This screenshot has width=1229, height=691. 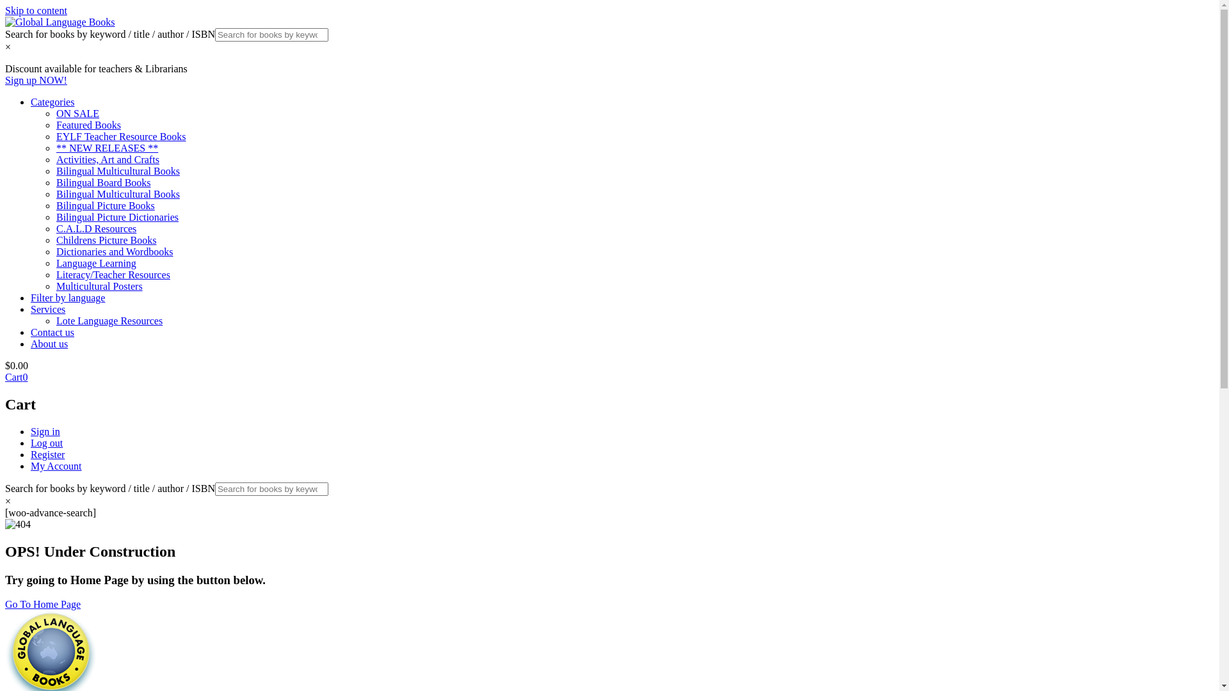 I want to click on Language Learning, so click(x=96, y=264).